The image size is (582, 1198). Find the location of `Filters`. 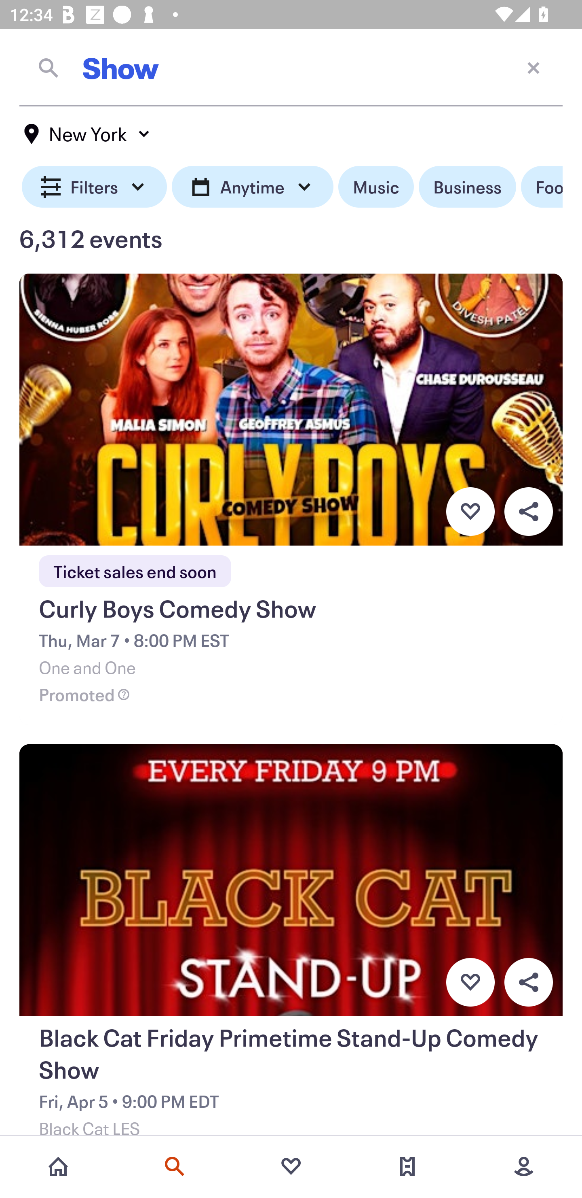

Filters is located at coordinates (95, 187).